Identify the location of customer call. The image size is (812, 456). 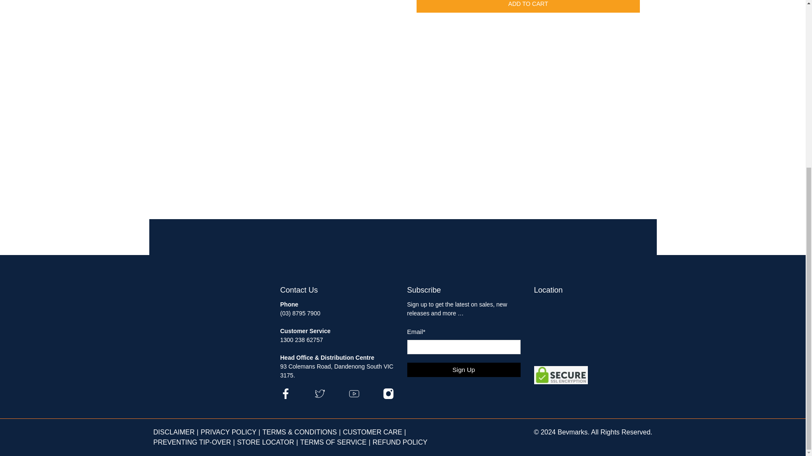
(301, 340).